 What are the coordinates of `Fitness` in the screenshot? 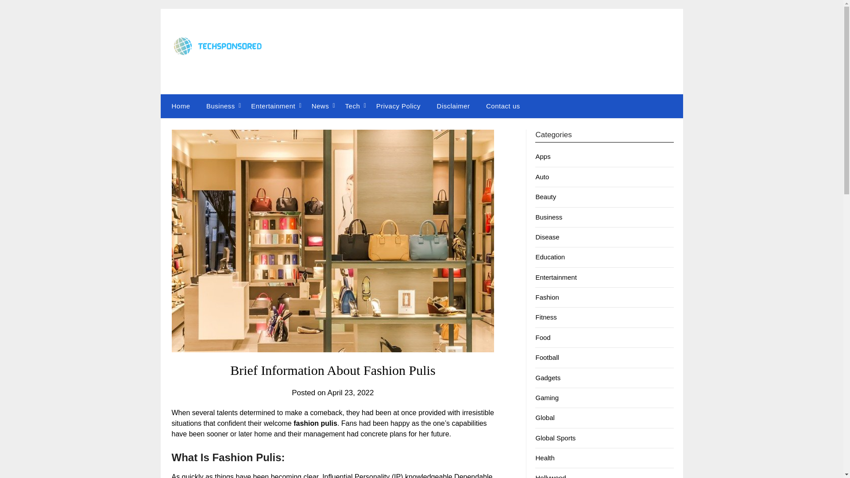 It's located at (546, 317).